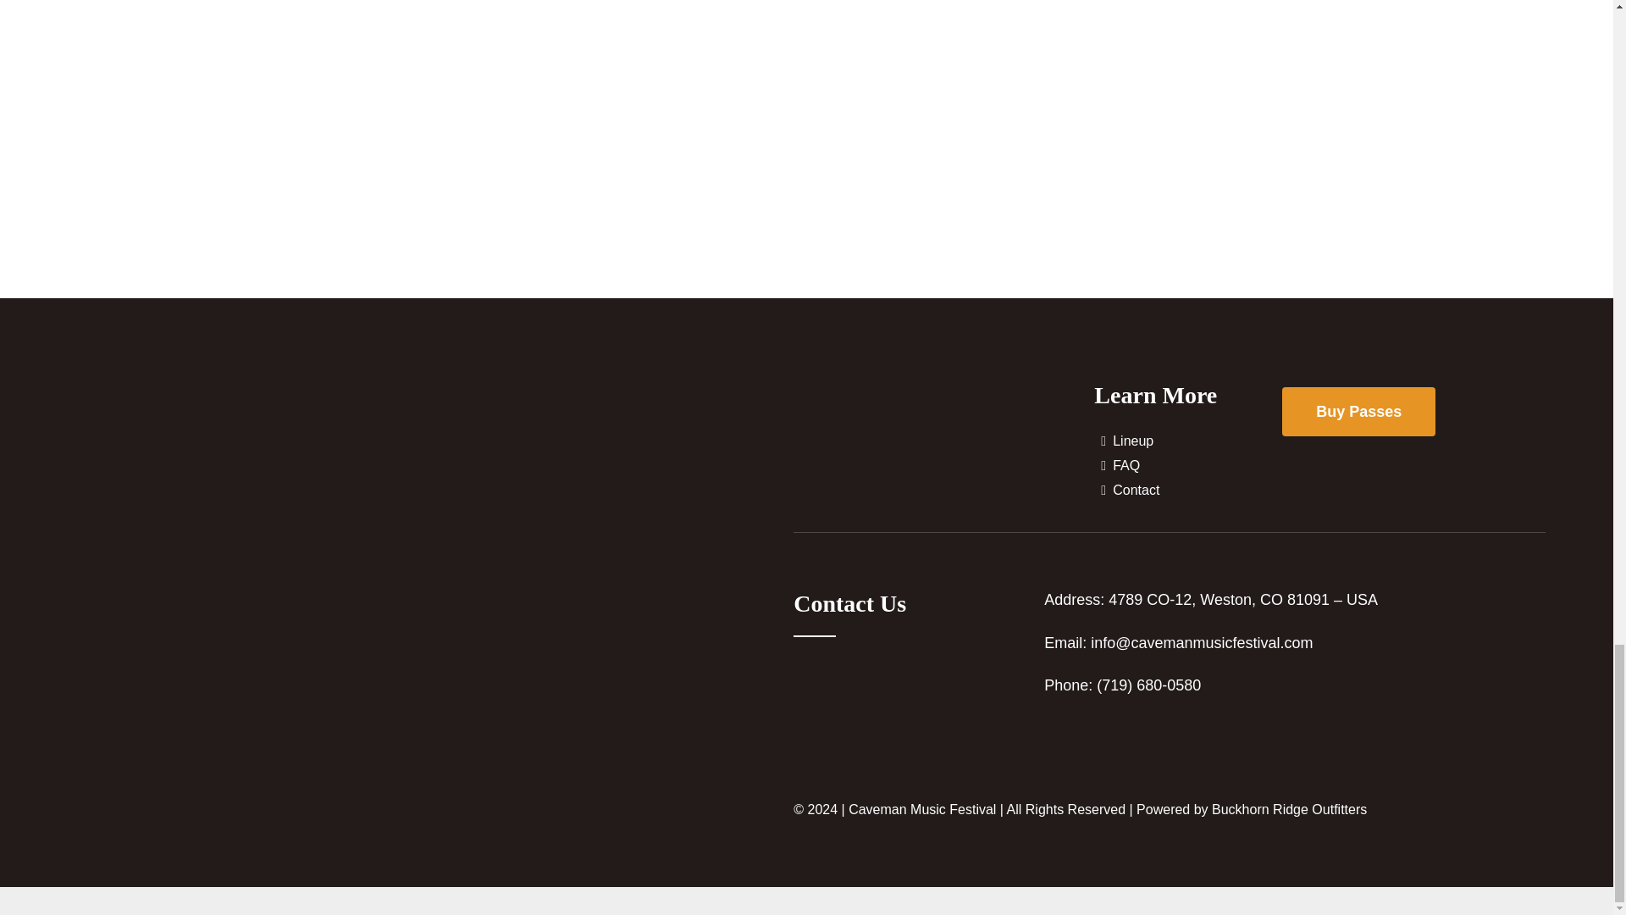 The height and width of the screenshot is (915, 1626). I want to click on Contact, so click(1188, 491).